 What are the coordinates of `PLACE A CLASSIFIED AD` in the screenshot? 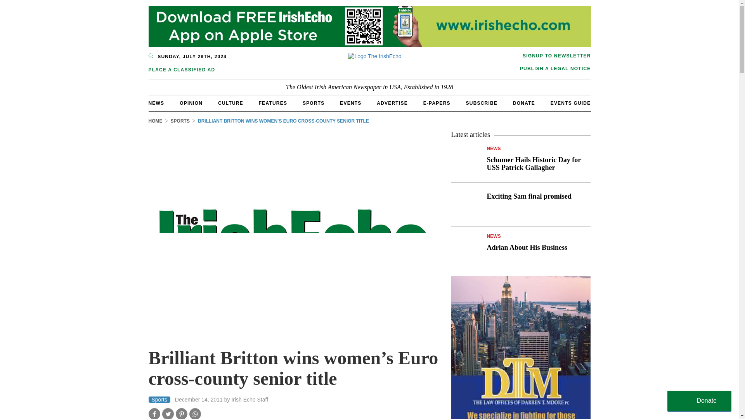 It's located at (189, 70).